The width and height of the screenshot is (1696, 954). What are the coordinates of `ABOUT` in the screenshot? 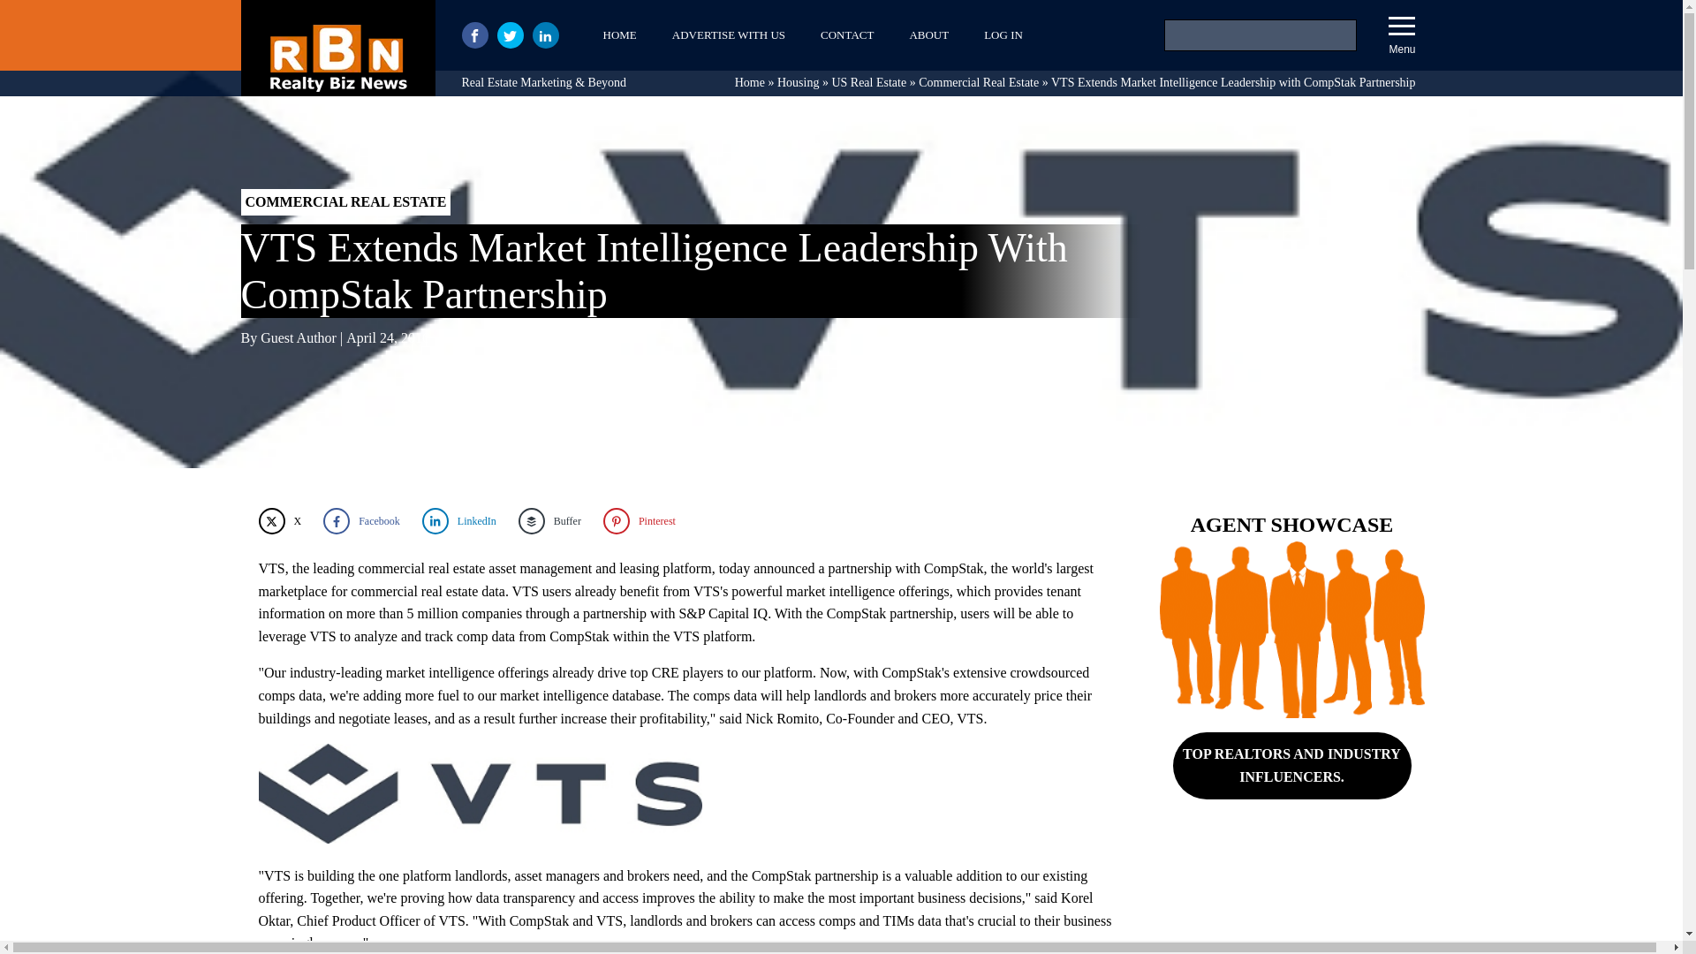 It's located at (929, 35).